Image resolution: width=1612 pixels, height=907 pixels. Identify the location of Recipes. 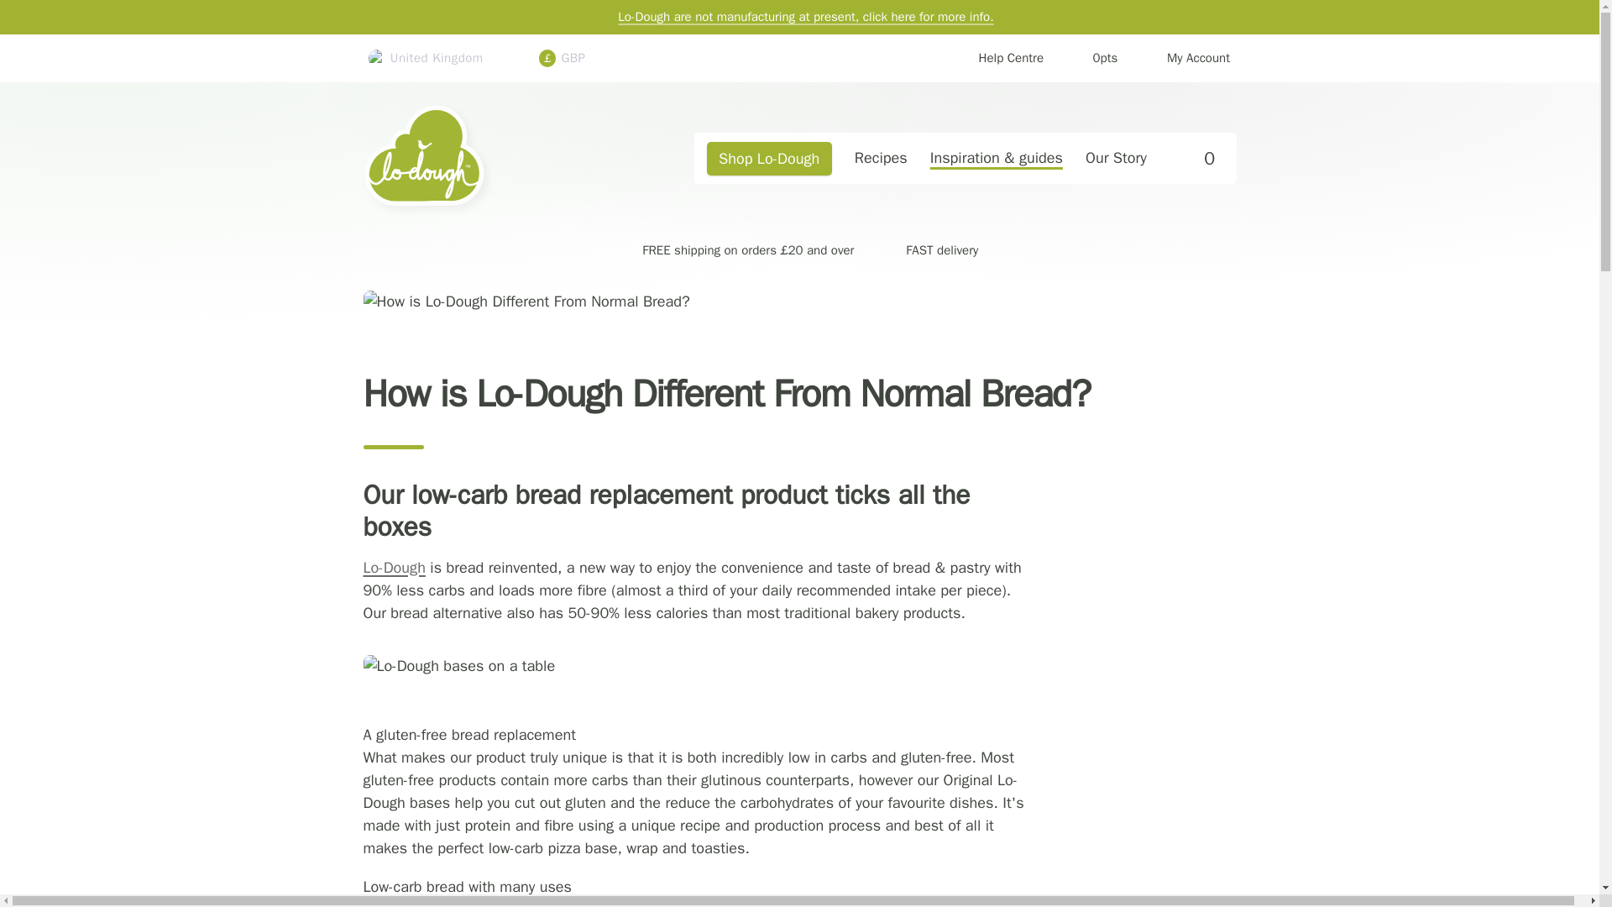
(880, 158).